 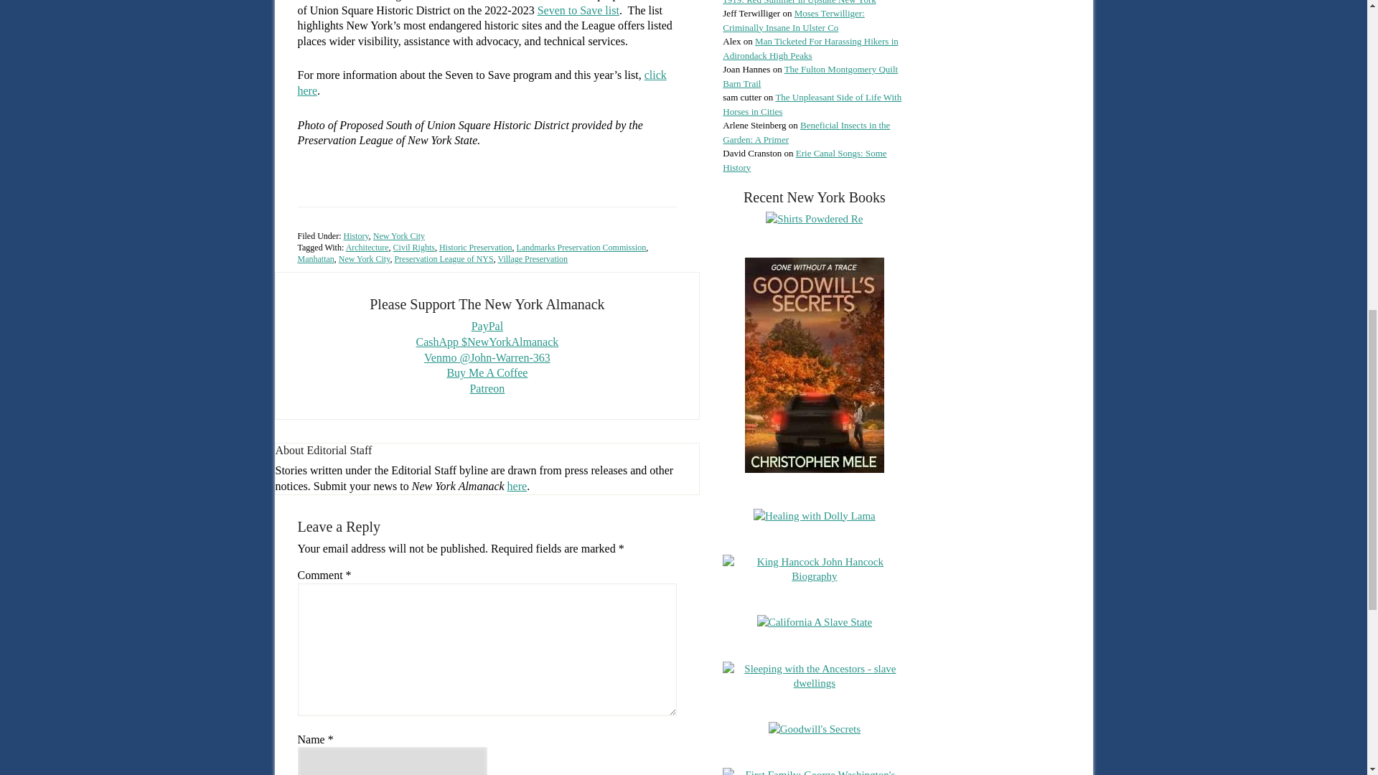 I want to click on Historic Preservation, so click(x=476, y=248).